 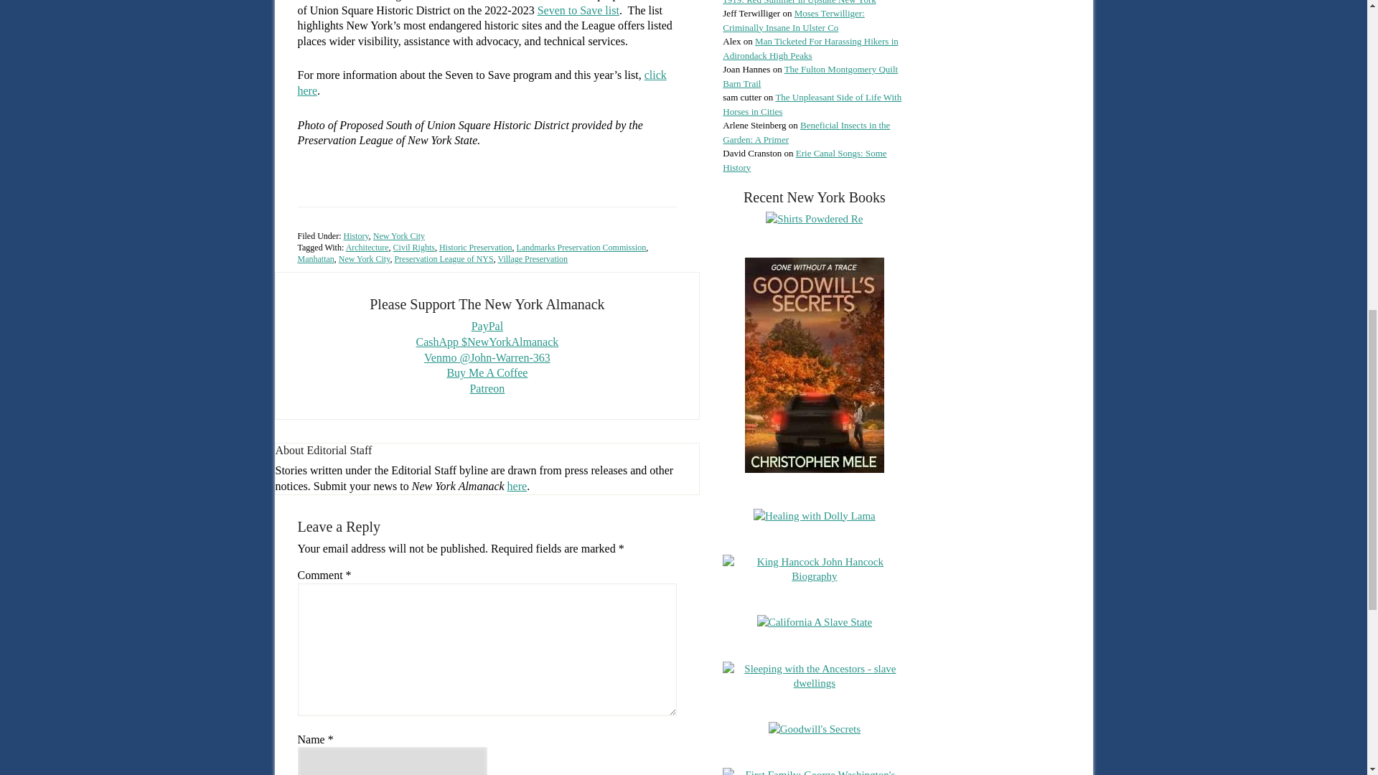 I want to click on Historic Preservation, so click(x=476, y=248).